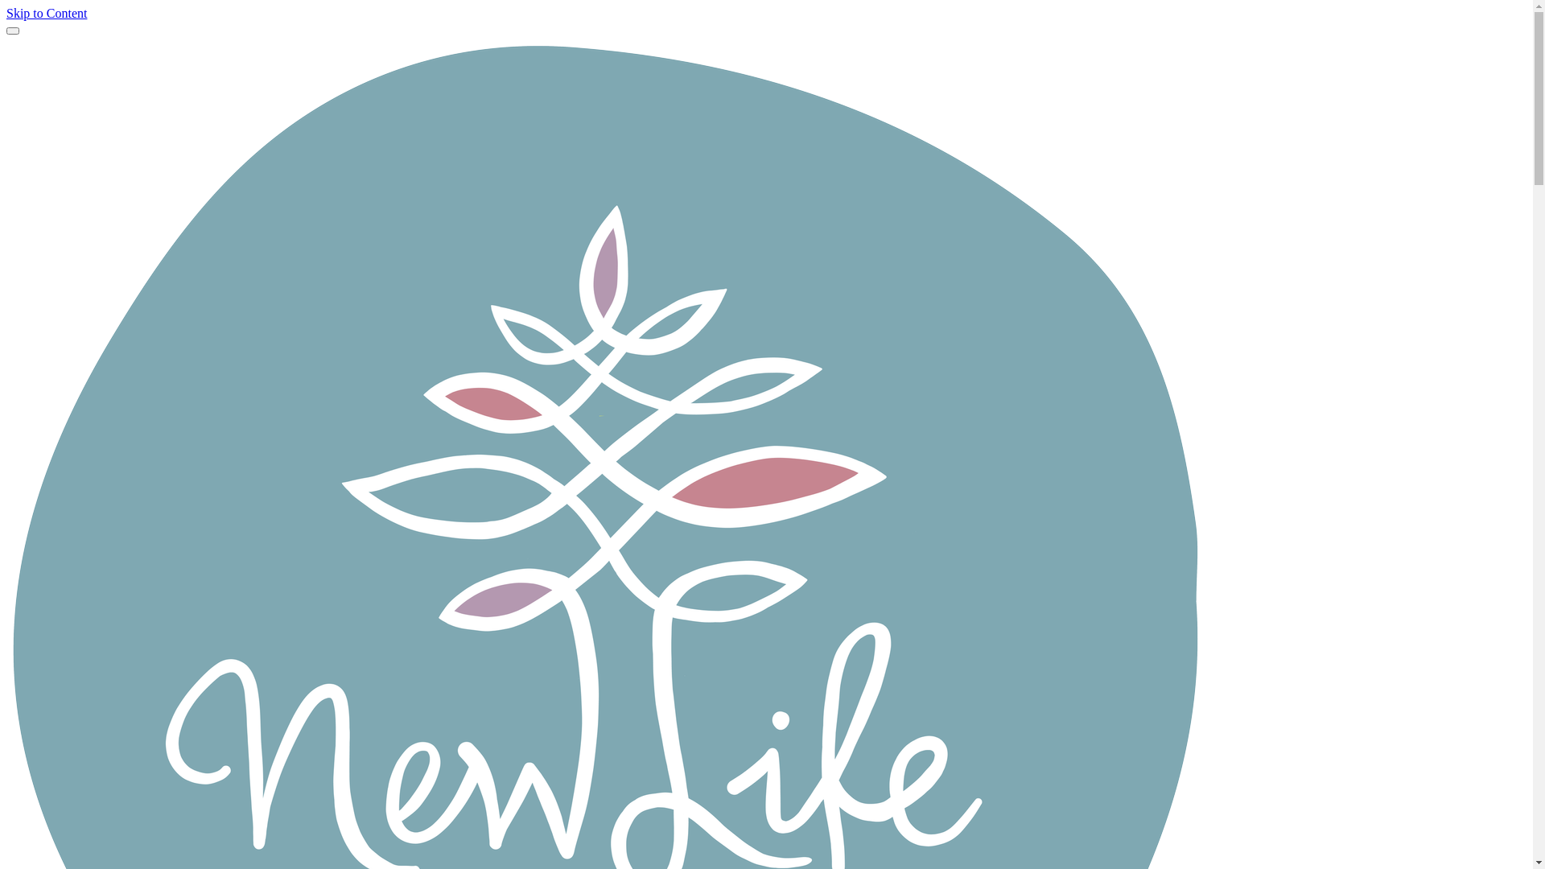 The image size is (1545, 869). I want to click on Skip to Content, so click(47, 13).